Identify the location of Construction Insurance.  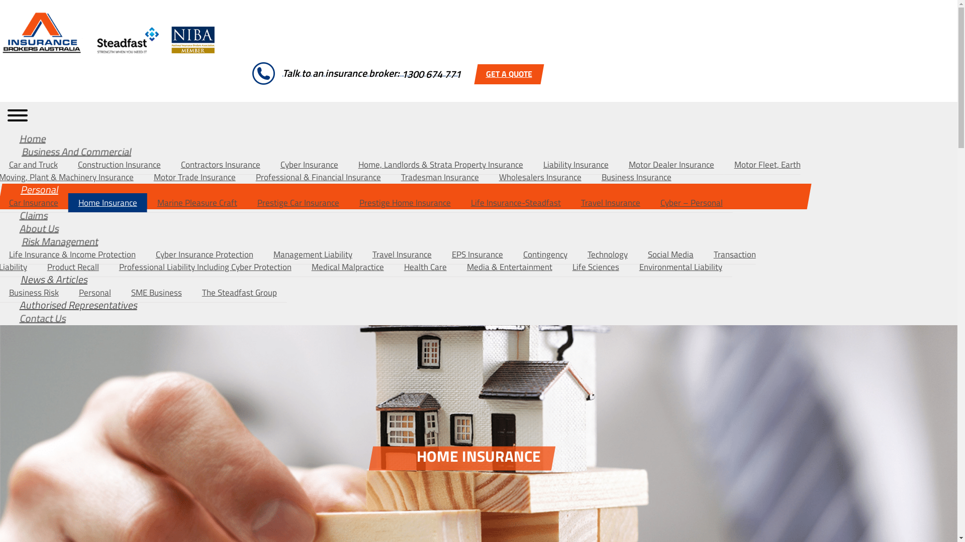
(120, 165).